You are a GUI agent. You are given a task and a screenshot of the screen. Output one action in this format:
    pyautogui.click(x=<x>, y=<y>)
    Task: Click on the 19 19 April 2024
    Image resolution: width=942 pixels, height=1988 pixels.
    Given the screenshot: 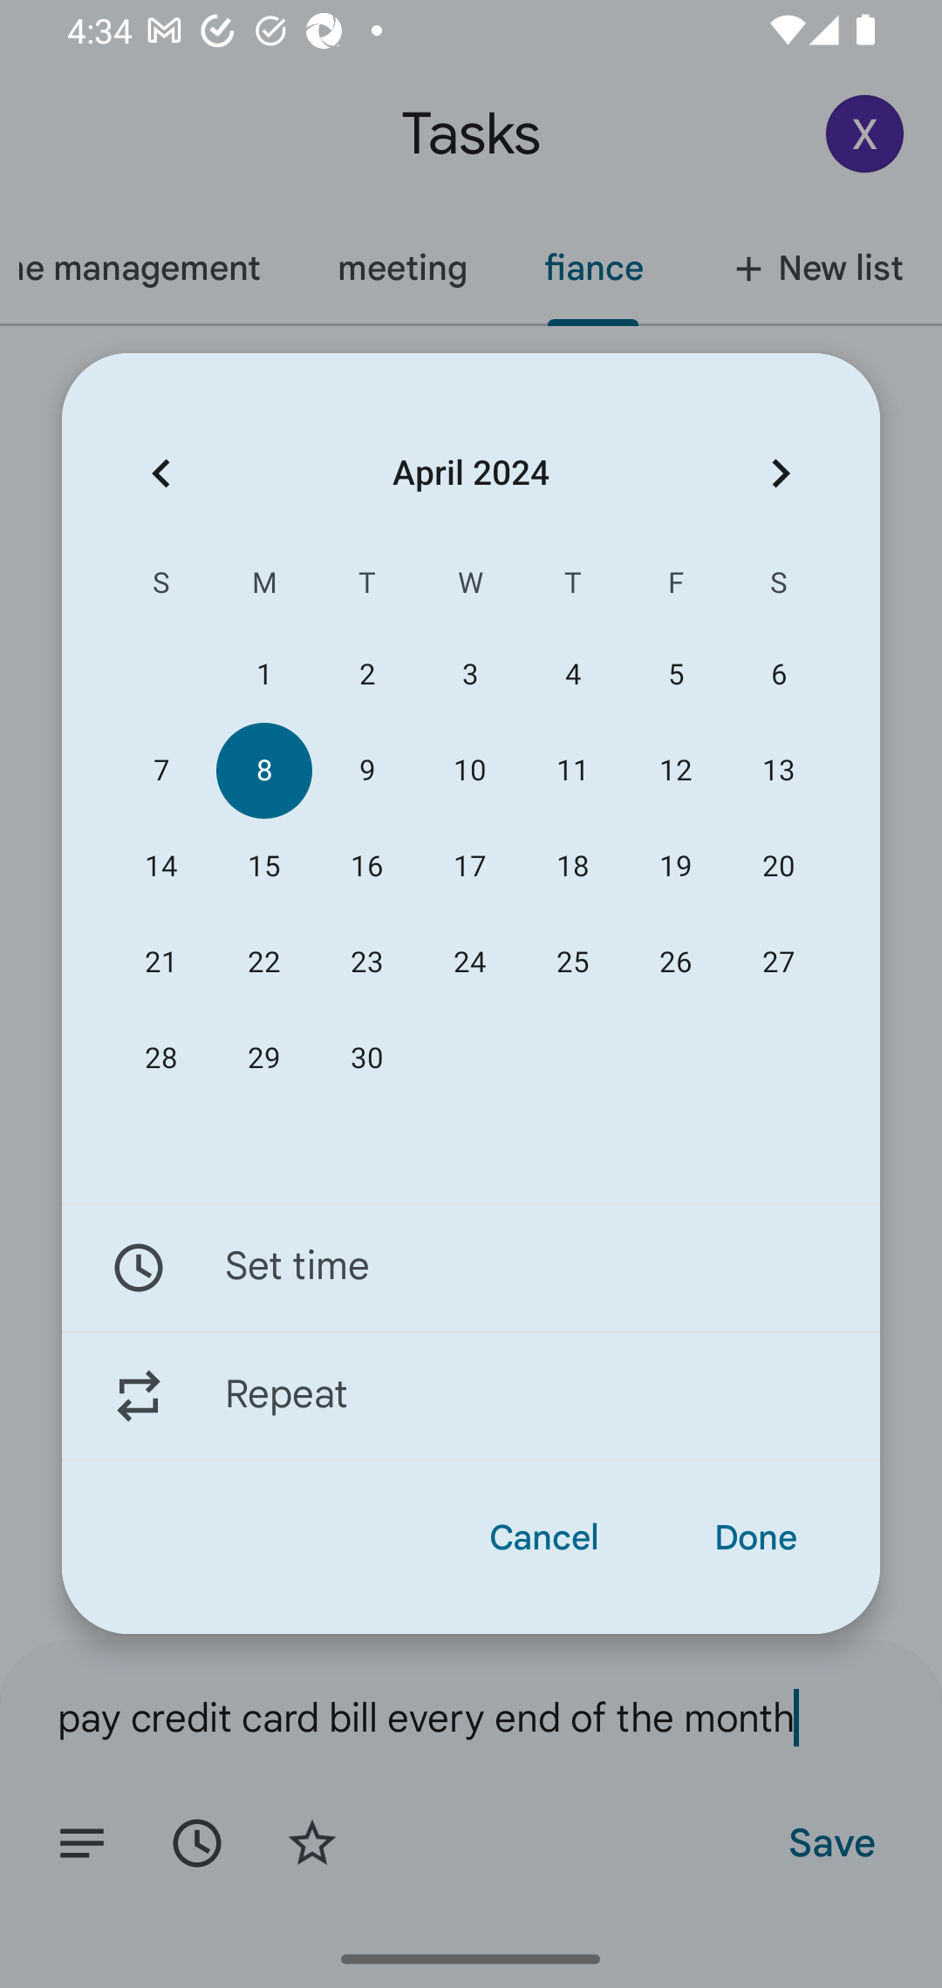 What is the action you would take?
    pyautogui.click(x=675, y=867)
    